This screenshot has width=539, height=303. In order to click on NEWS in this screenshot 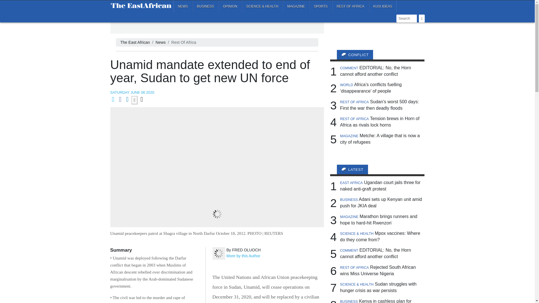, I will do `click(183, 6)`.